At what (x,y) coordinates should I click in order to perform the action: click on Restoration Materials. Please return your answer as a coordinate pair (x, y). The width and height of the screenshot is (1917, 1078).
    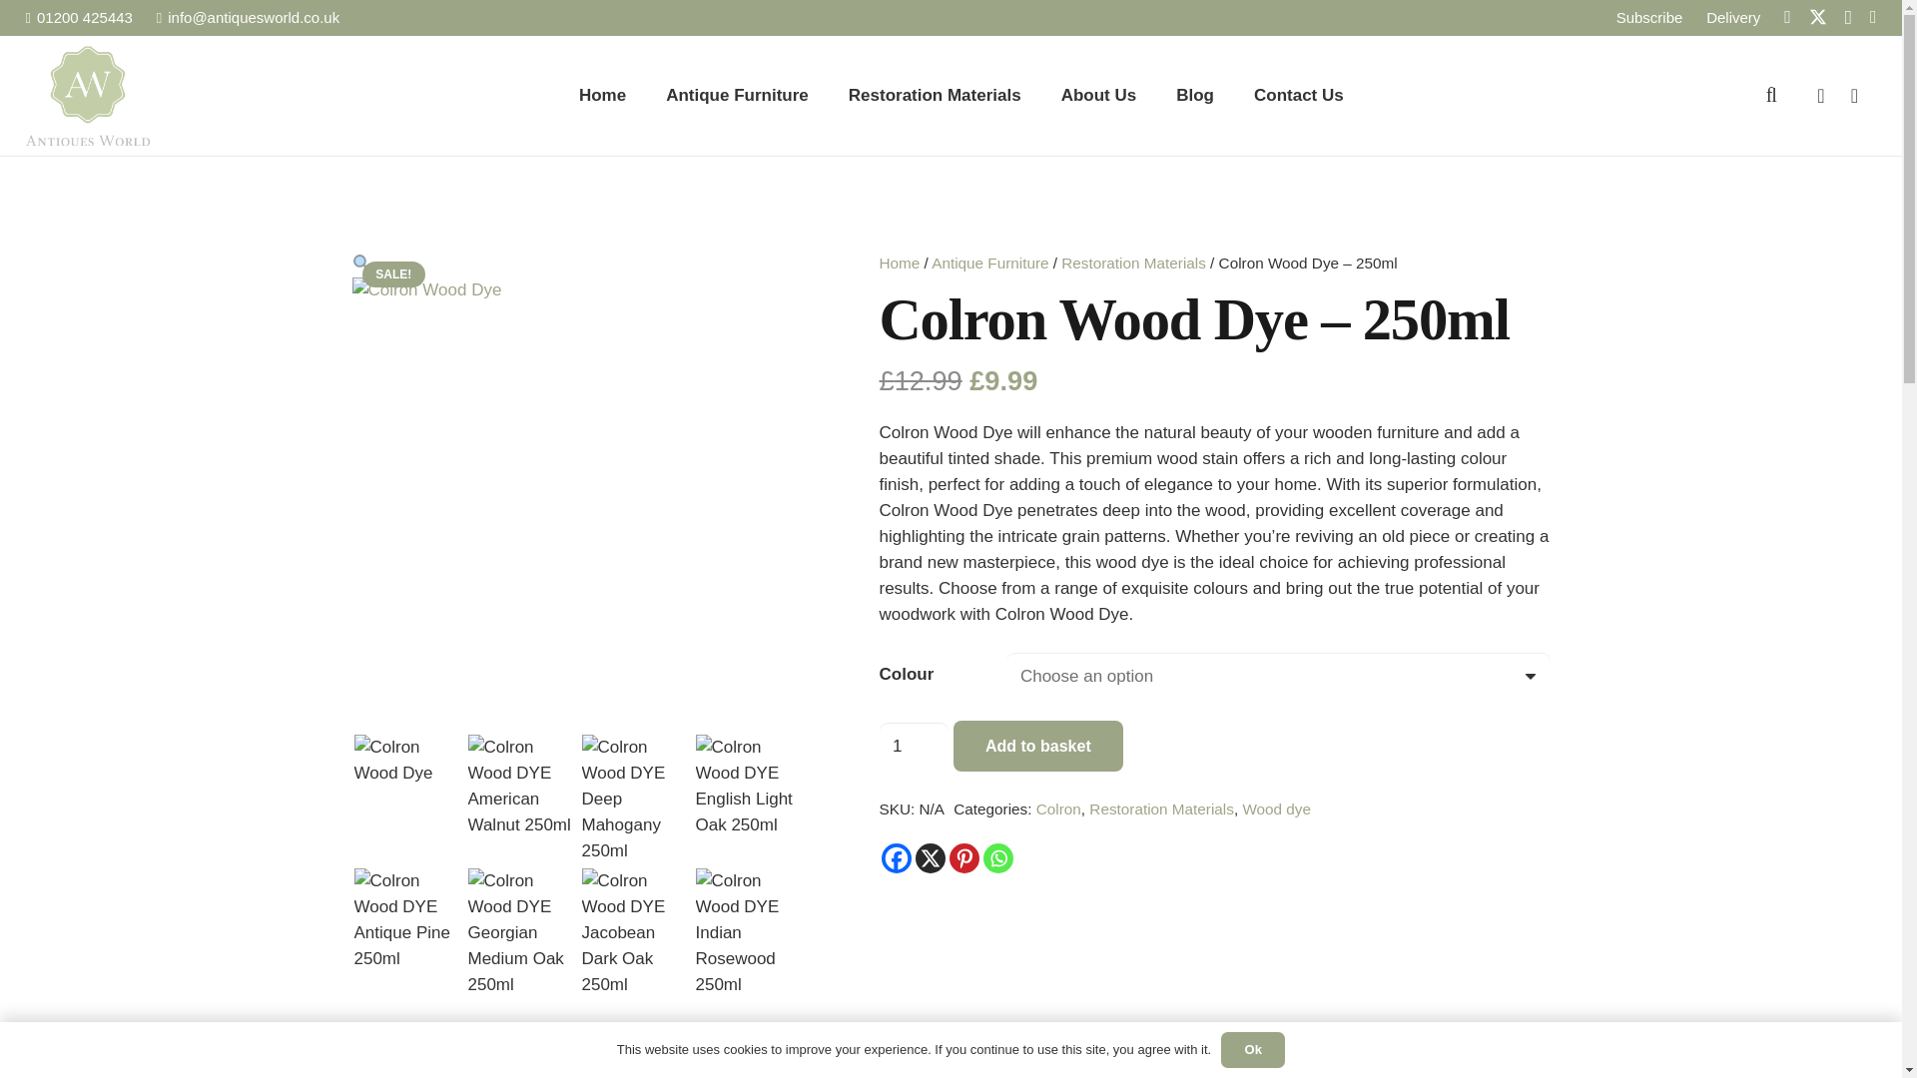
    Looking at the image, I should click on (935, 95).